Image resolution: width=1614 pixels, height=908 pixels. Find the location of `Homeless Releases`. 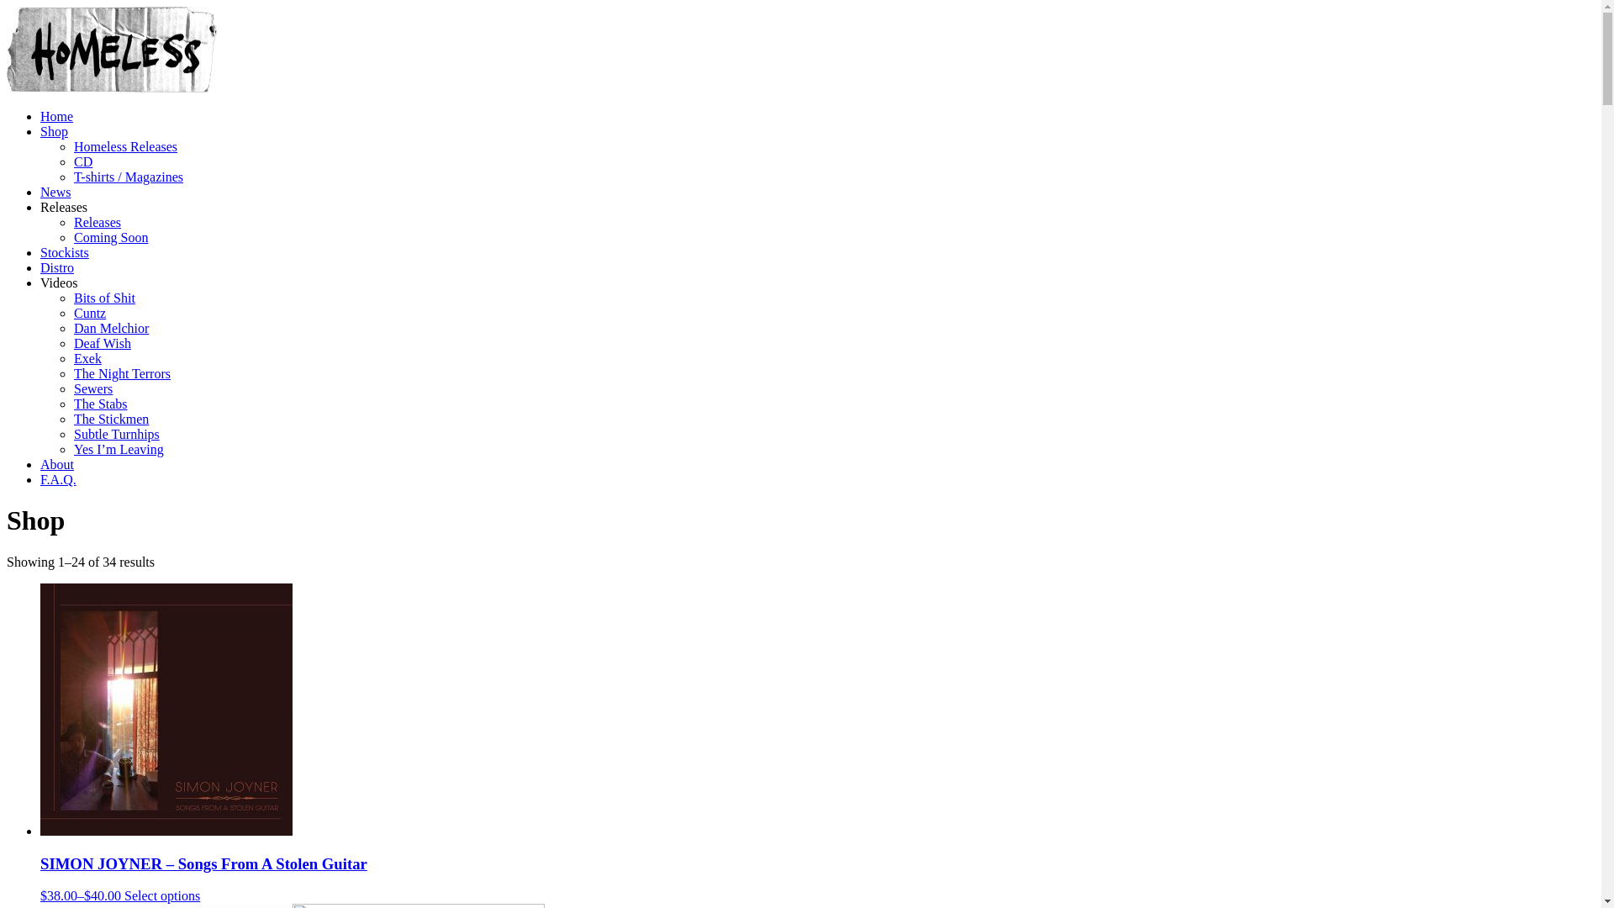

Homeless Releases is located at coordinates (126, 146).